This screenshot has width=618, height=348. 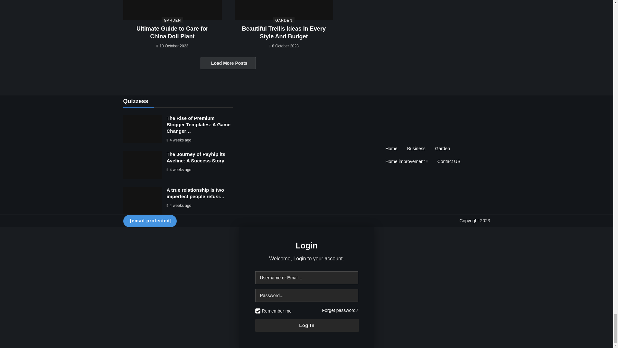 What do you see at coordinates (172, 10) in the screenshot?
I see `Ultimate Guide to Care for China Doll Plant` at bounding box center [172, 10].